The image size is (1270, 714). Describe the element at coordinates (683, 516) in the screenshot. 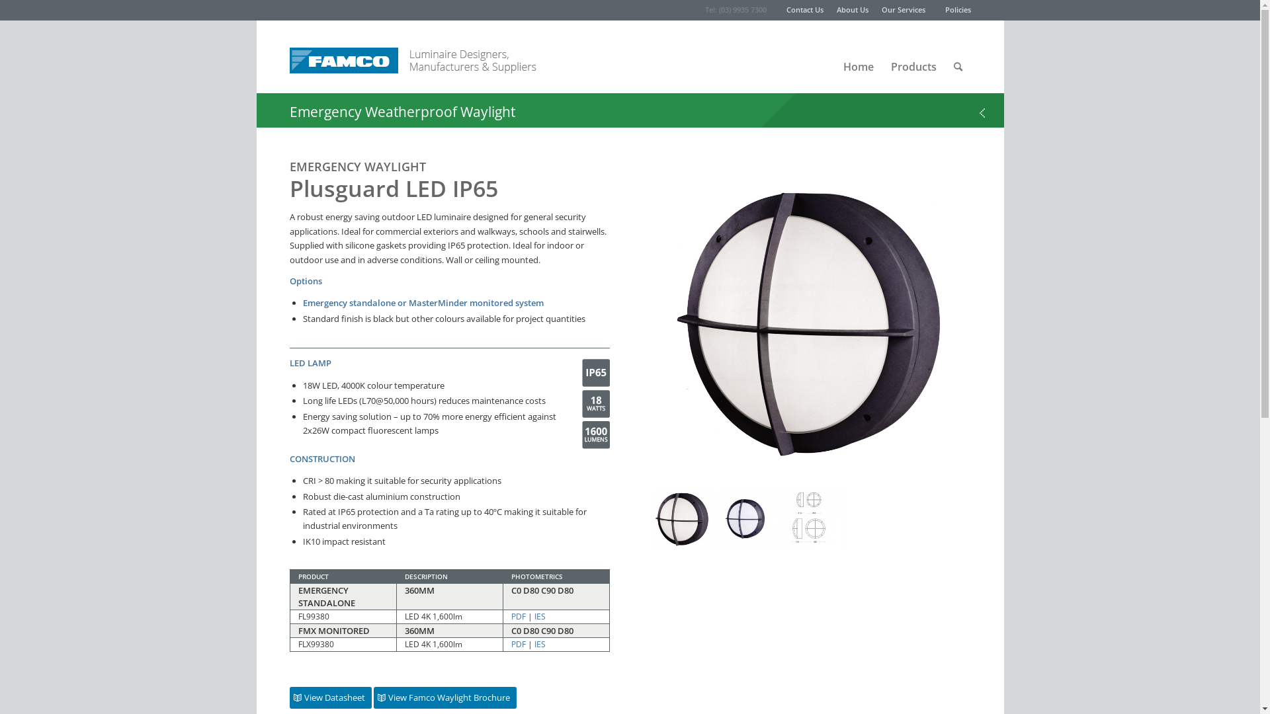

I see `Plusguard 360 IP65` at that location.